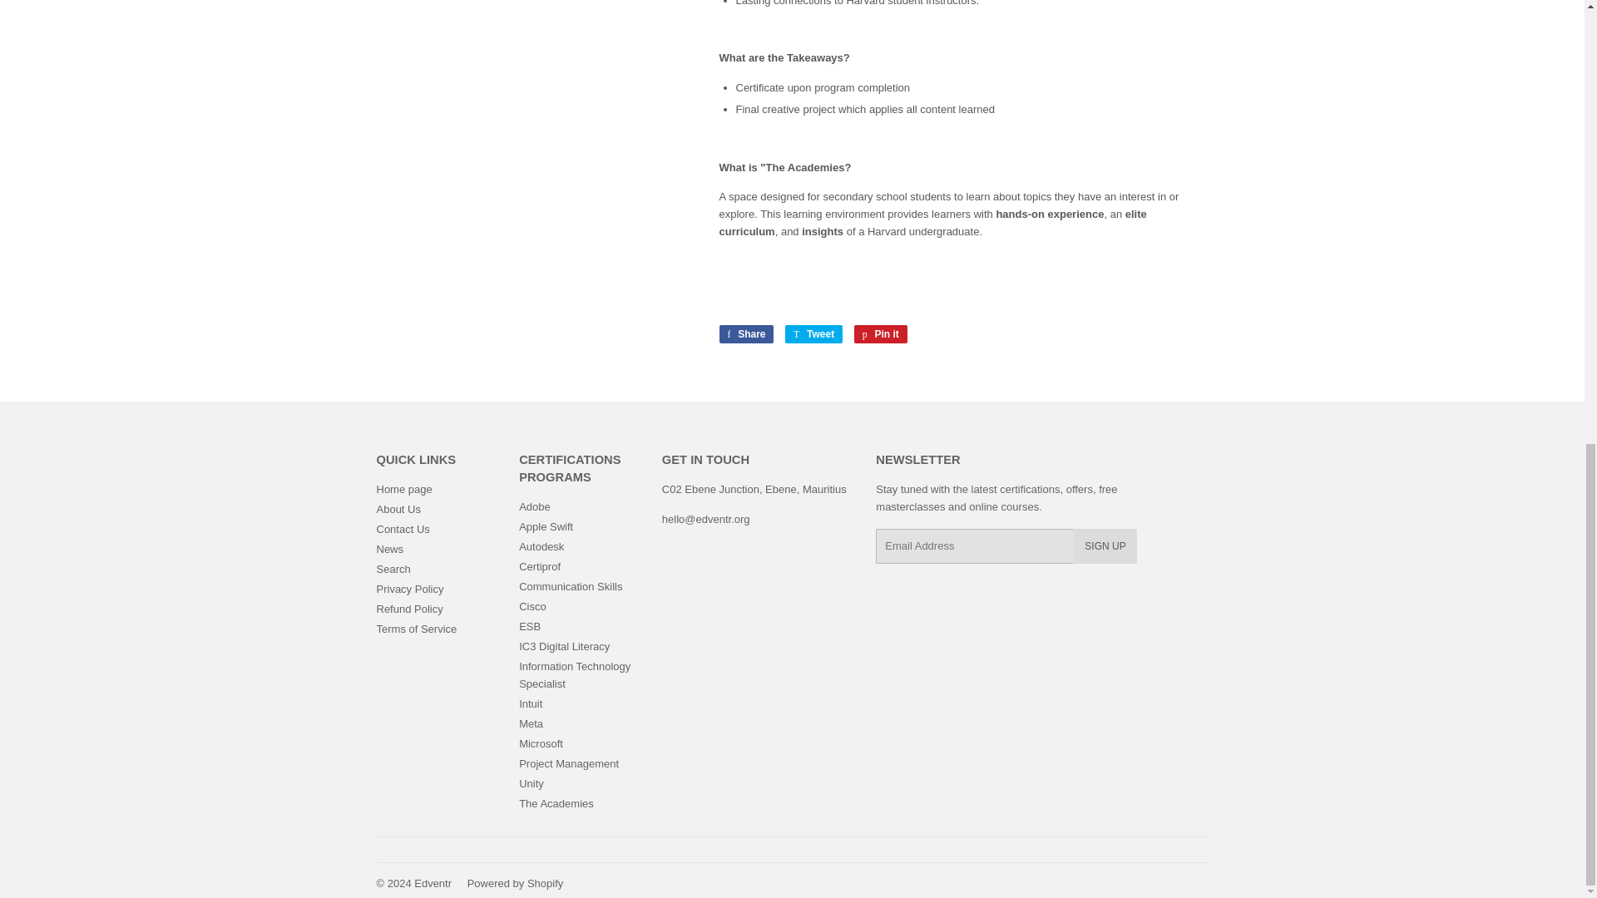  What do you see at coordinates (813, 333) in the screenshot?
I see `Tweet on Twitter` at bounding box center [813, 333].